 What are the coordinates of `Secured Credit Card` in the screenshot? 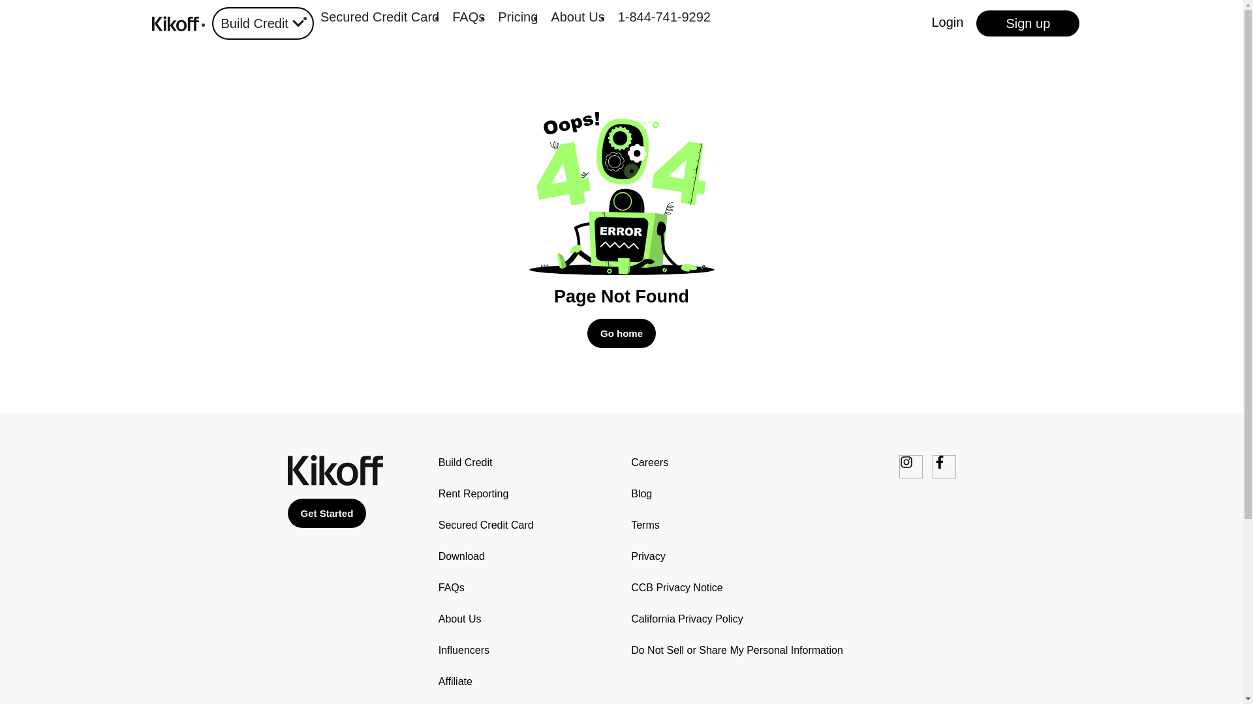 It's located at (380, 17).